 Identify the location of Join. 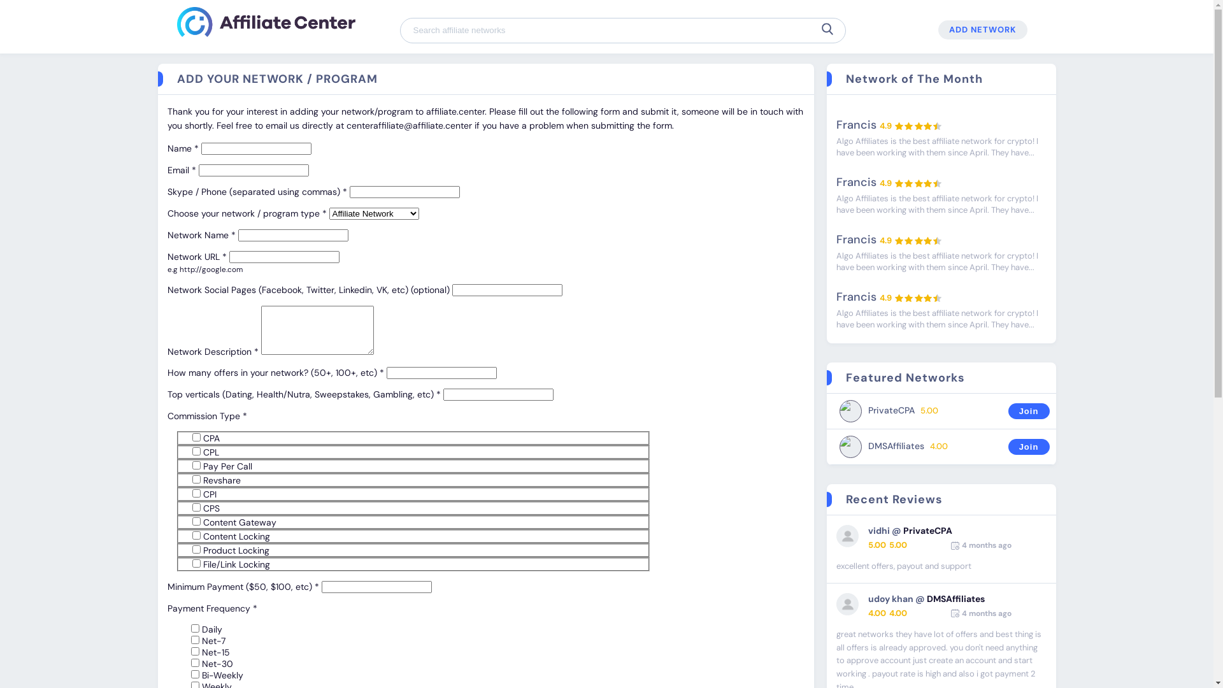
(1028, 412).